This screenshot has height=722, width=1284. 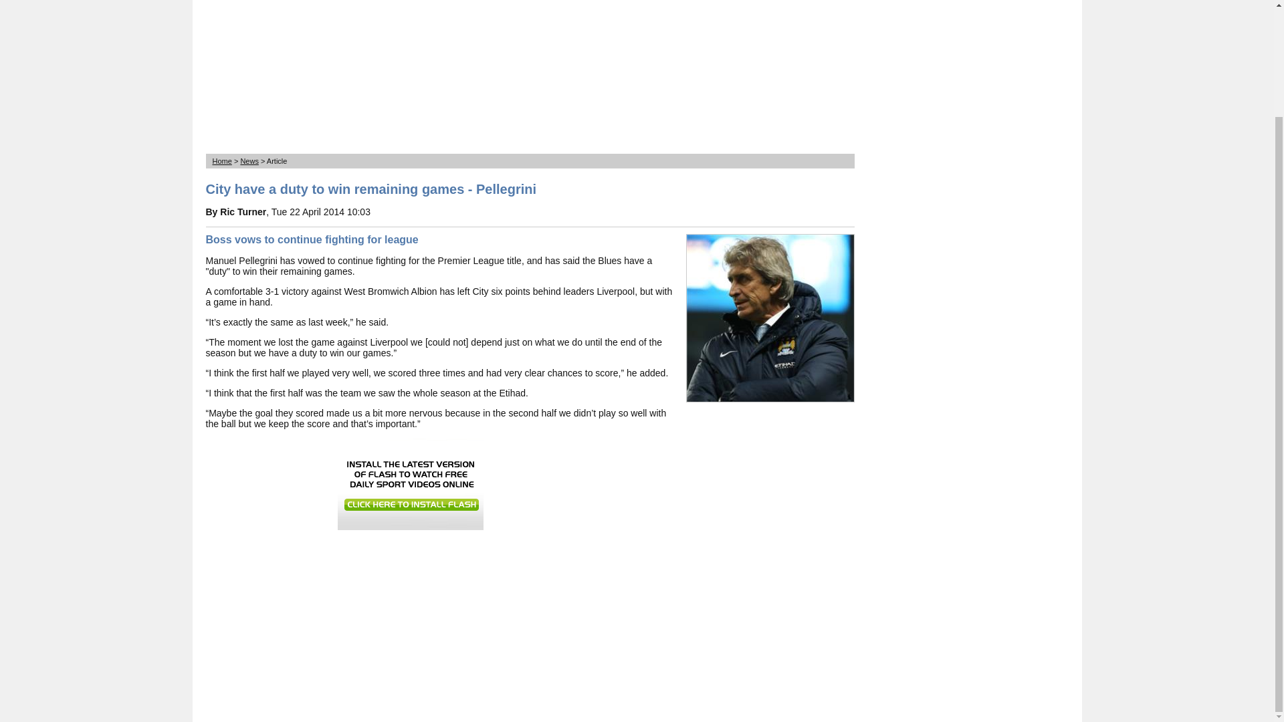 I want to click on News, so click(x=249, y=161).